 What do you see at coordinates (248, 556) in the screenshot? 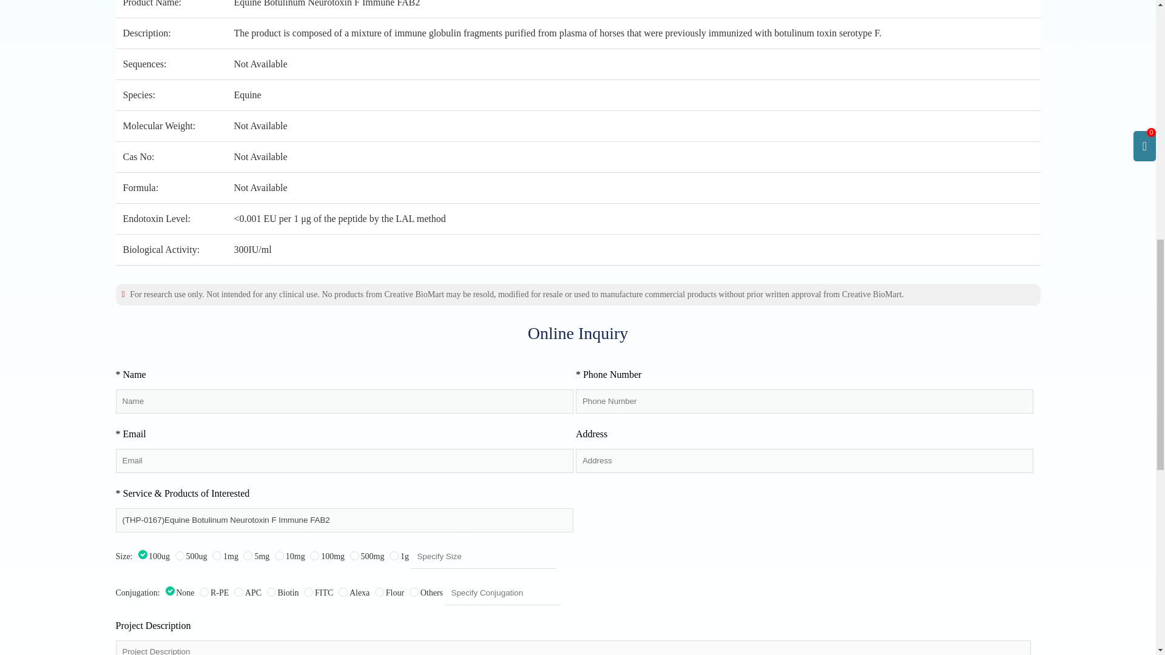
I see `5mg` at bounding box center [248, 556].